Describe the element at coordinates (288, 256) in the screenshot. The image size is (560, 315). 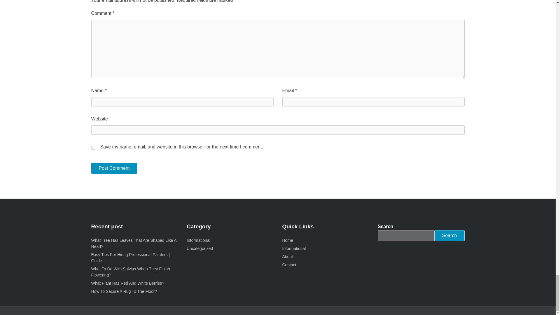
I see `About` at that location.